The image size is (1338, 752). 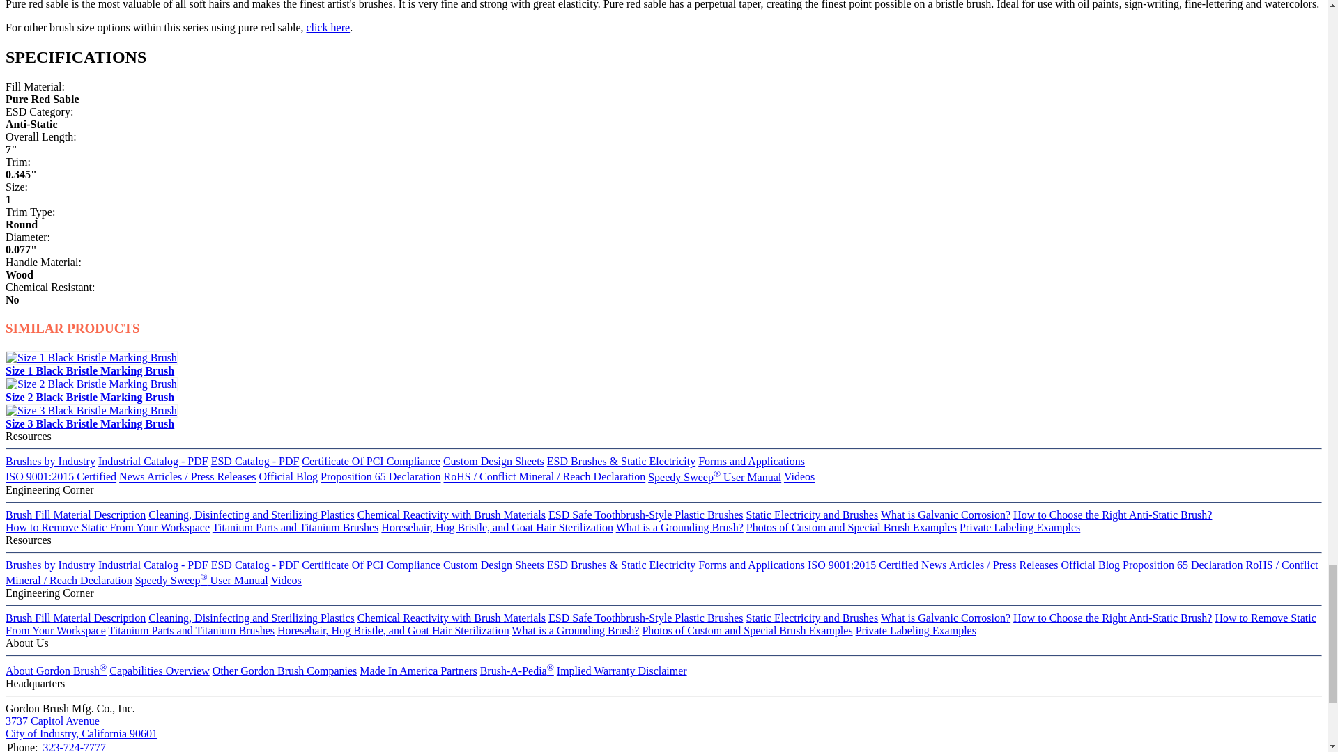 I want to click on Size 2 Black Bristle Marking Brush, so click(x=91, y=384).